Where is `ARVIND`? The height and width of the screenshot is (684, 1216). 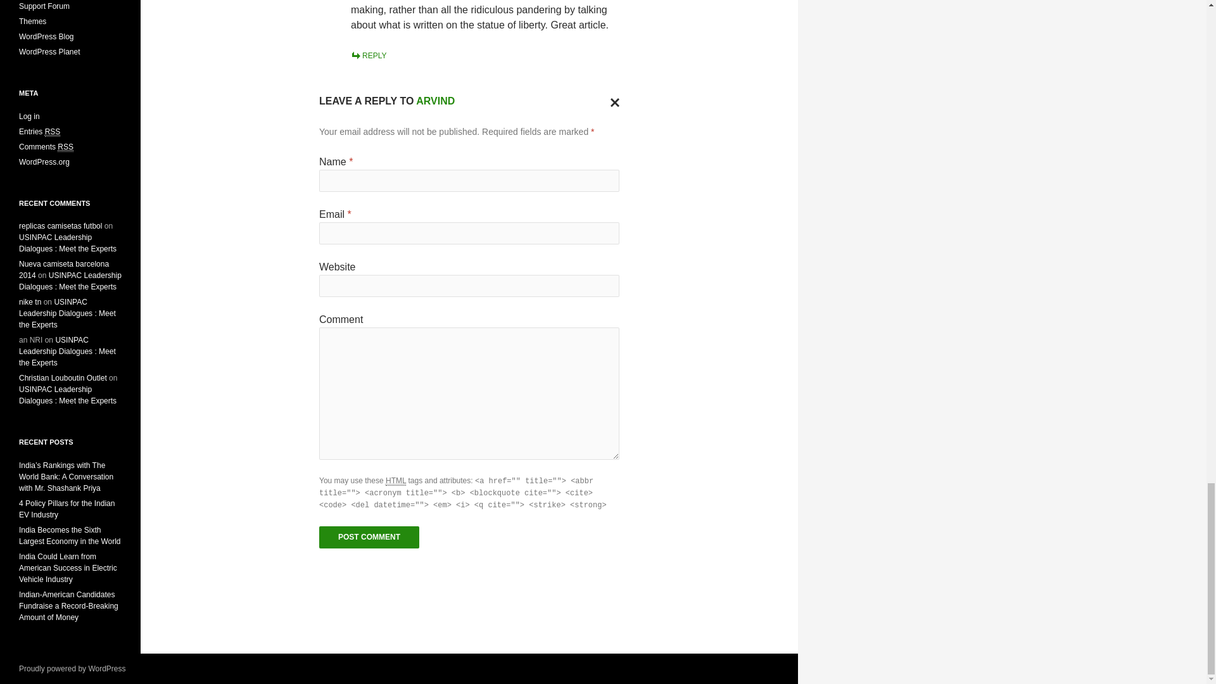 ARVIND is located at coordinates (435, 101).